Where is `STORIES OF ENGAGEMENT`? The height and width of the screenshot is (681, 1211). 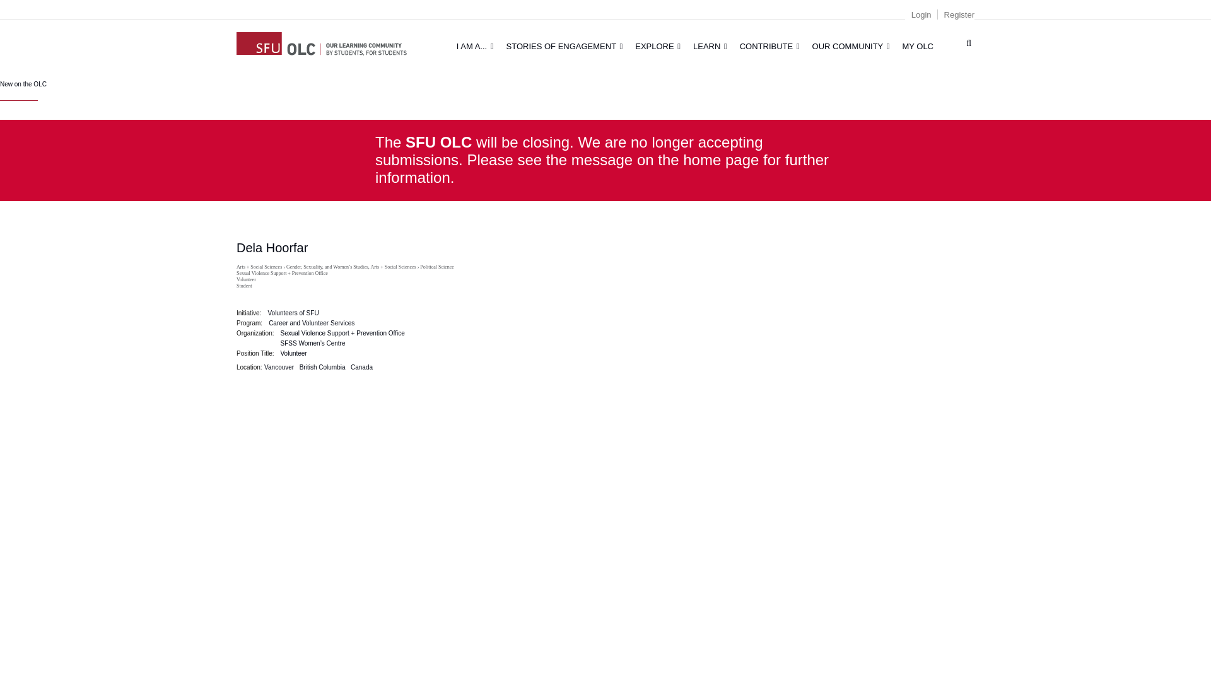
STORIES OF ENGAGEMENT is located at coordinates (565, 46).